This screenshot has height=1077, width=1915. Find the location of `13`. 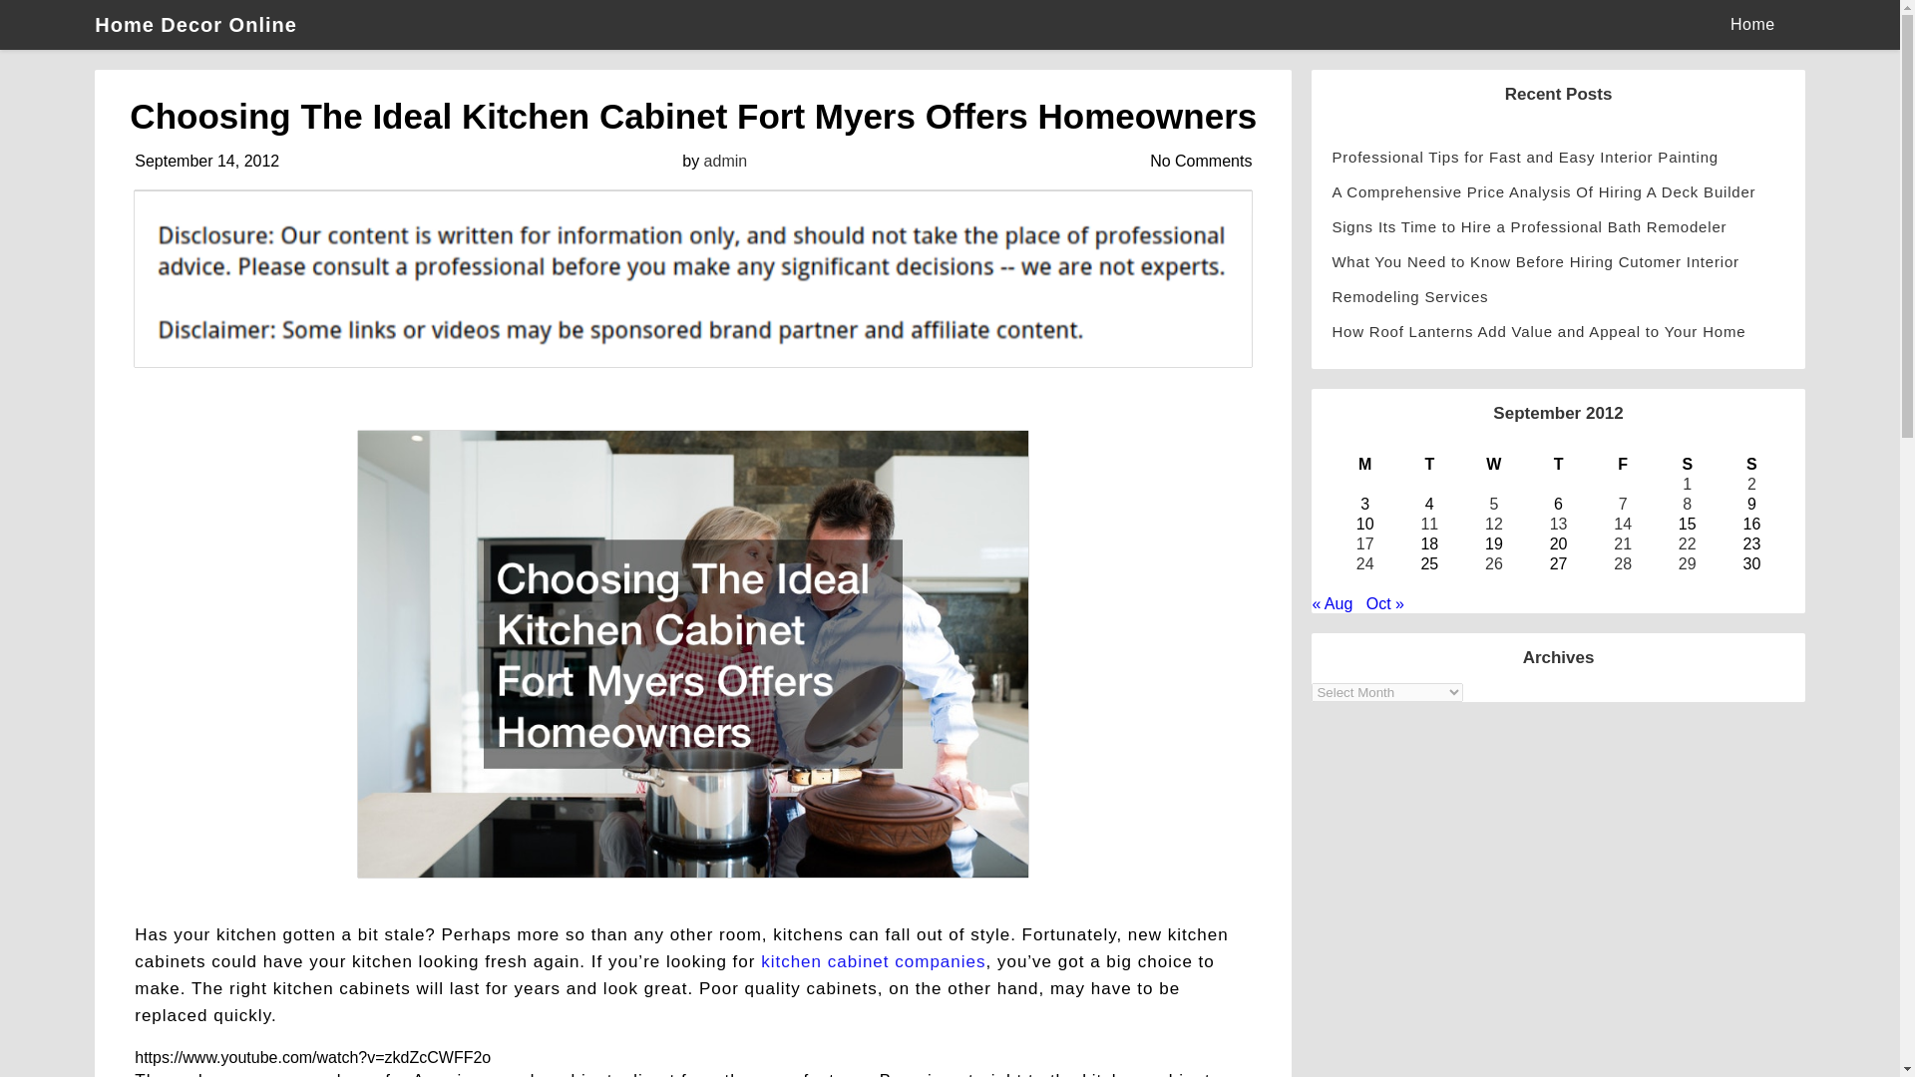

13 is located at coordinates (1558, 524).